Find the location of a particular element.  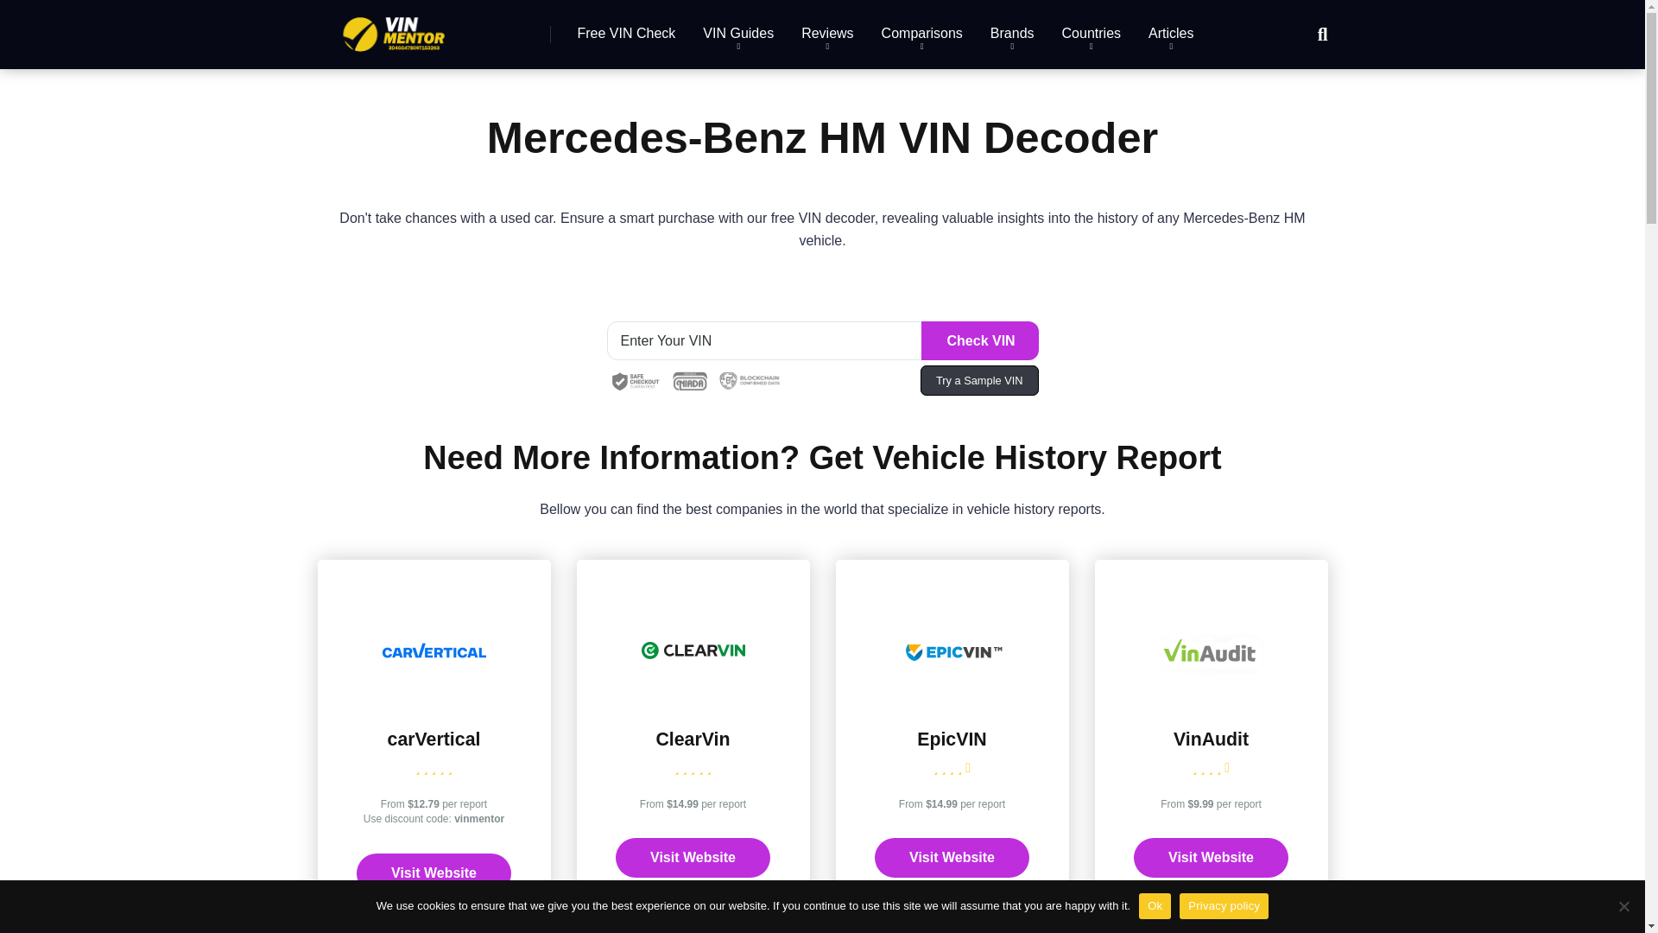

Visit Website is located at coordinates (433, 873).